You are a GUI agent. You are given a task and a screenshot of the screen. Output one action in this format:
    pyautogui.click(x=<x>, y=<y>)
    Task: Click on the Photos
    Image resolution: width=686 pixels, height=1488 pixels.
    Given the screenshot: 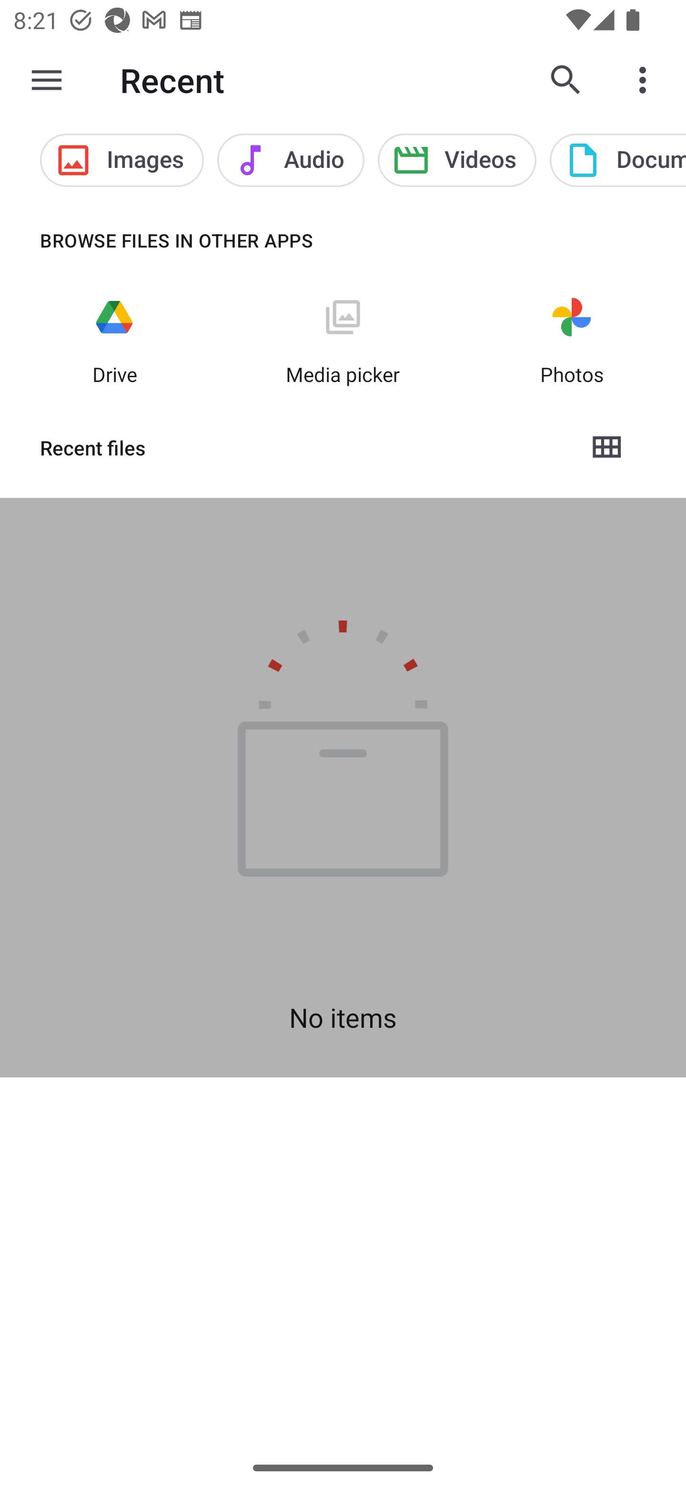 What is the action you would take?
    pyautogui.click(x=572, y=339)
    